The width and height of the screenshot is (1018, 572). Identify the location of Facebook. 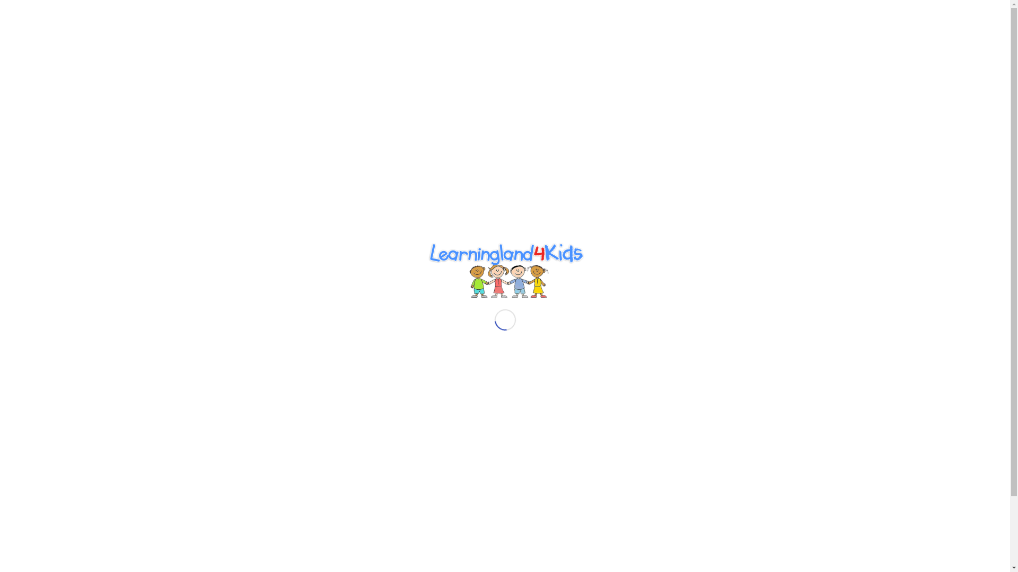
(703, 8).